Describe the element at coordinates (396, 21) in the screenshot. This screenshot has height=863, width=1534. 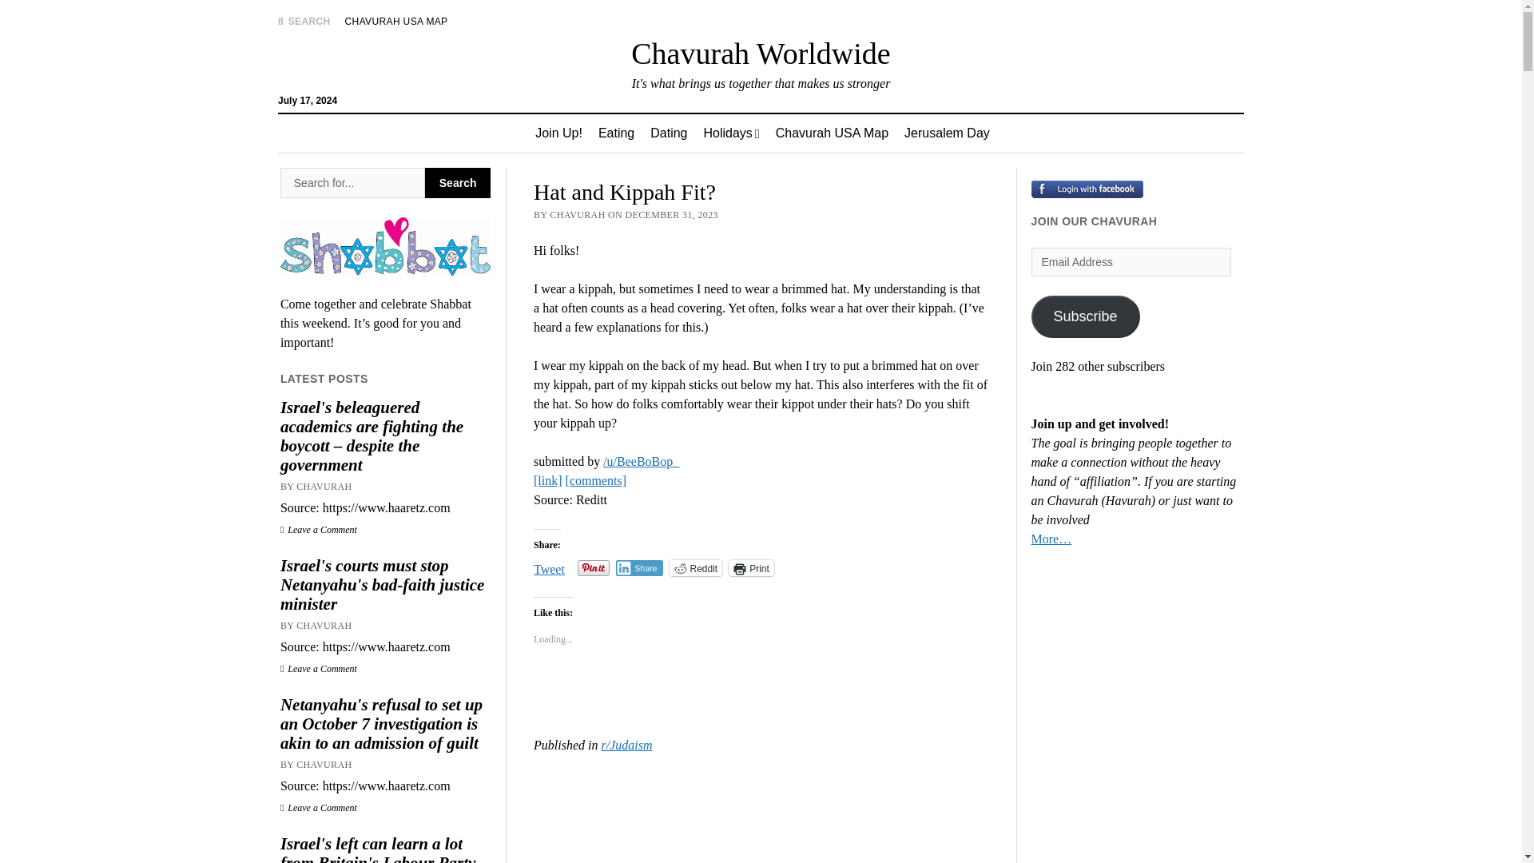
I see `CHAVURAH USA MAP` at that location.